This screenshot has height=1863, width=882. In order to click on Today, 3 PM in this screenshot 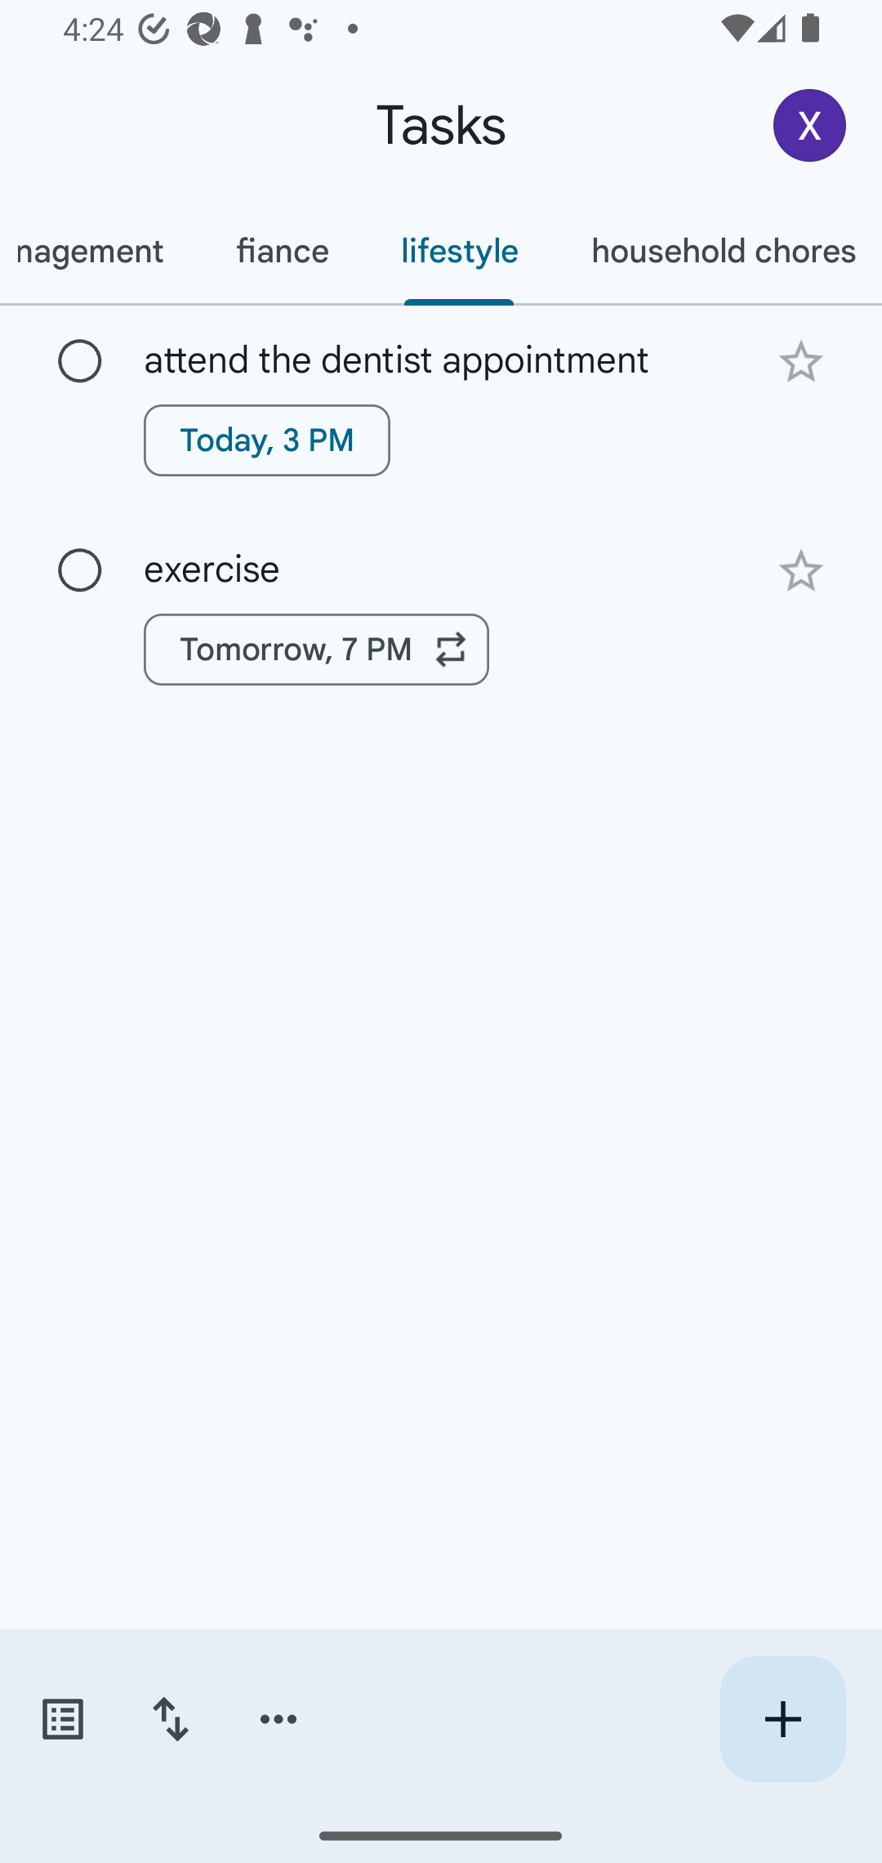, I will do `click(267, 440)`.